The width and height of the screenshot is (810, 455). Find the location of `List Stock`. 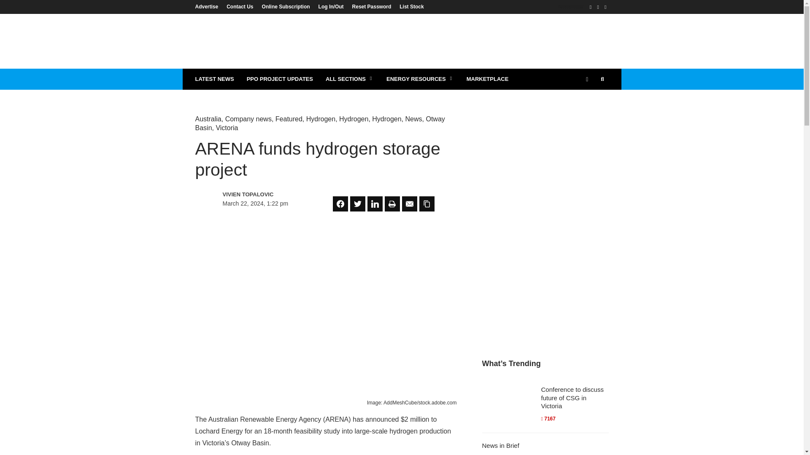

List Stock is located at coordinates (409, 6).